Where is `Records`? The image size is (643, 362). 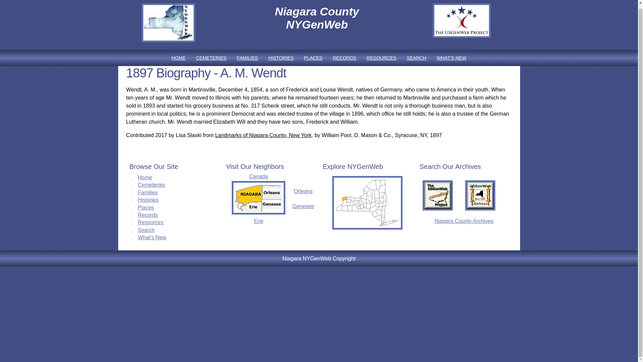
Records is located at coordinates (148, 215).